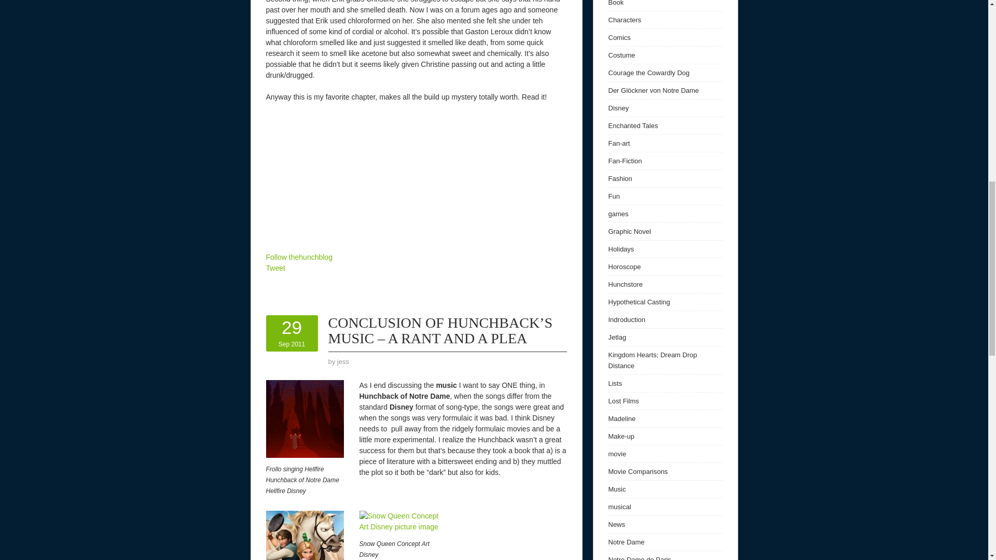  What do you see at coordinates (400, 522) in the screenshot?
I see `Snow Queen Concept Art Disney` at bounding box center [400, 522].